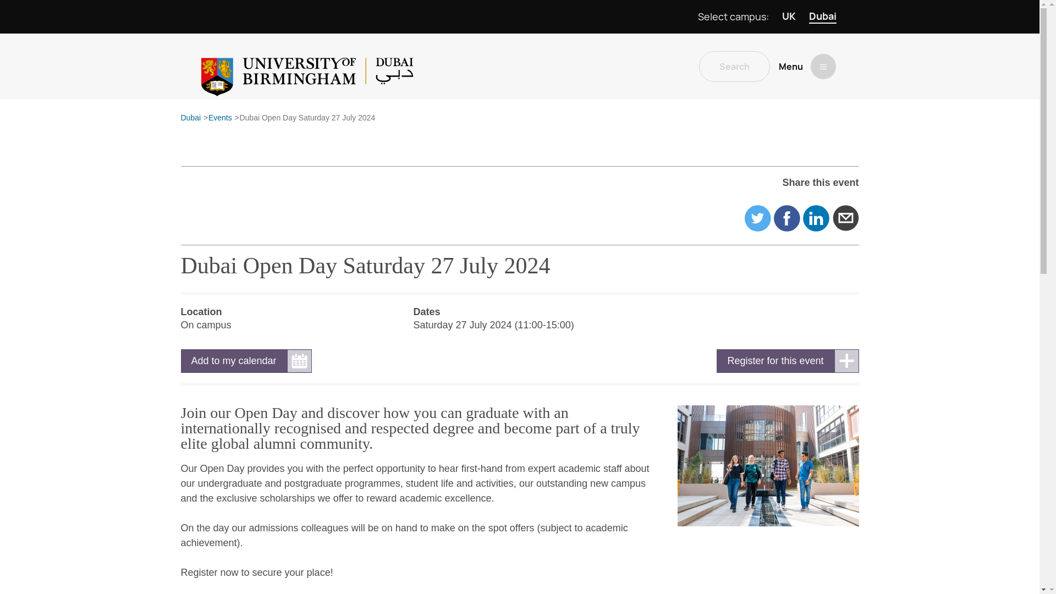 Image resolution: width=1056 pixels, height=594 pixels. Describe the element at coordinates (757, 218) in the screenshot. I see `Share on Twitter` at that location.